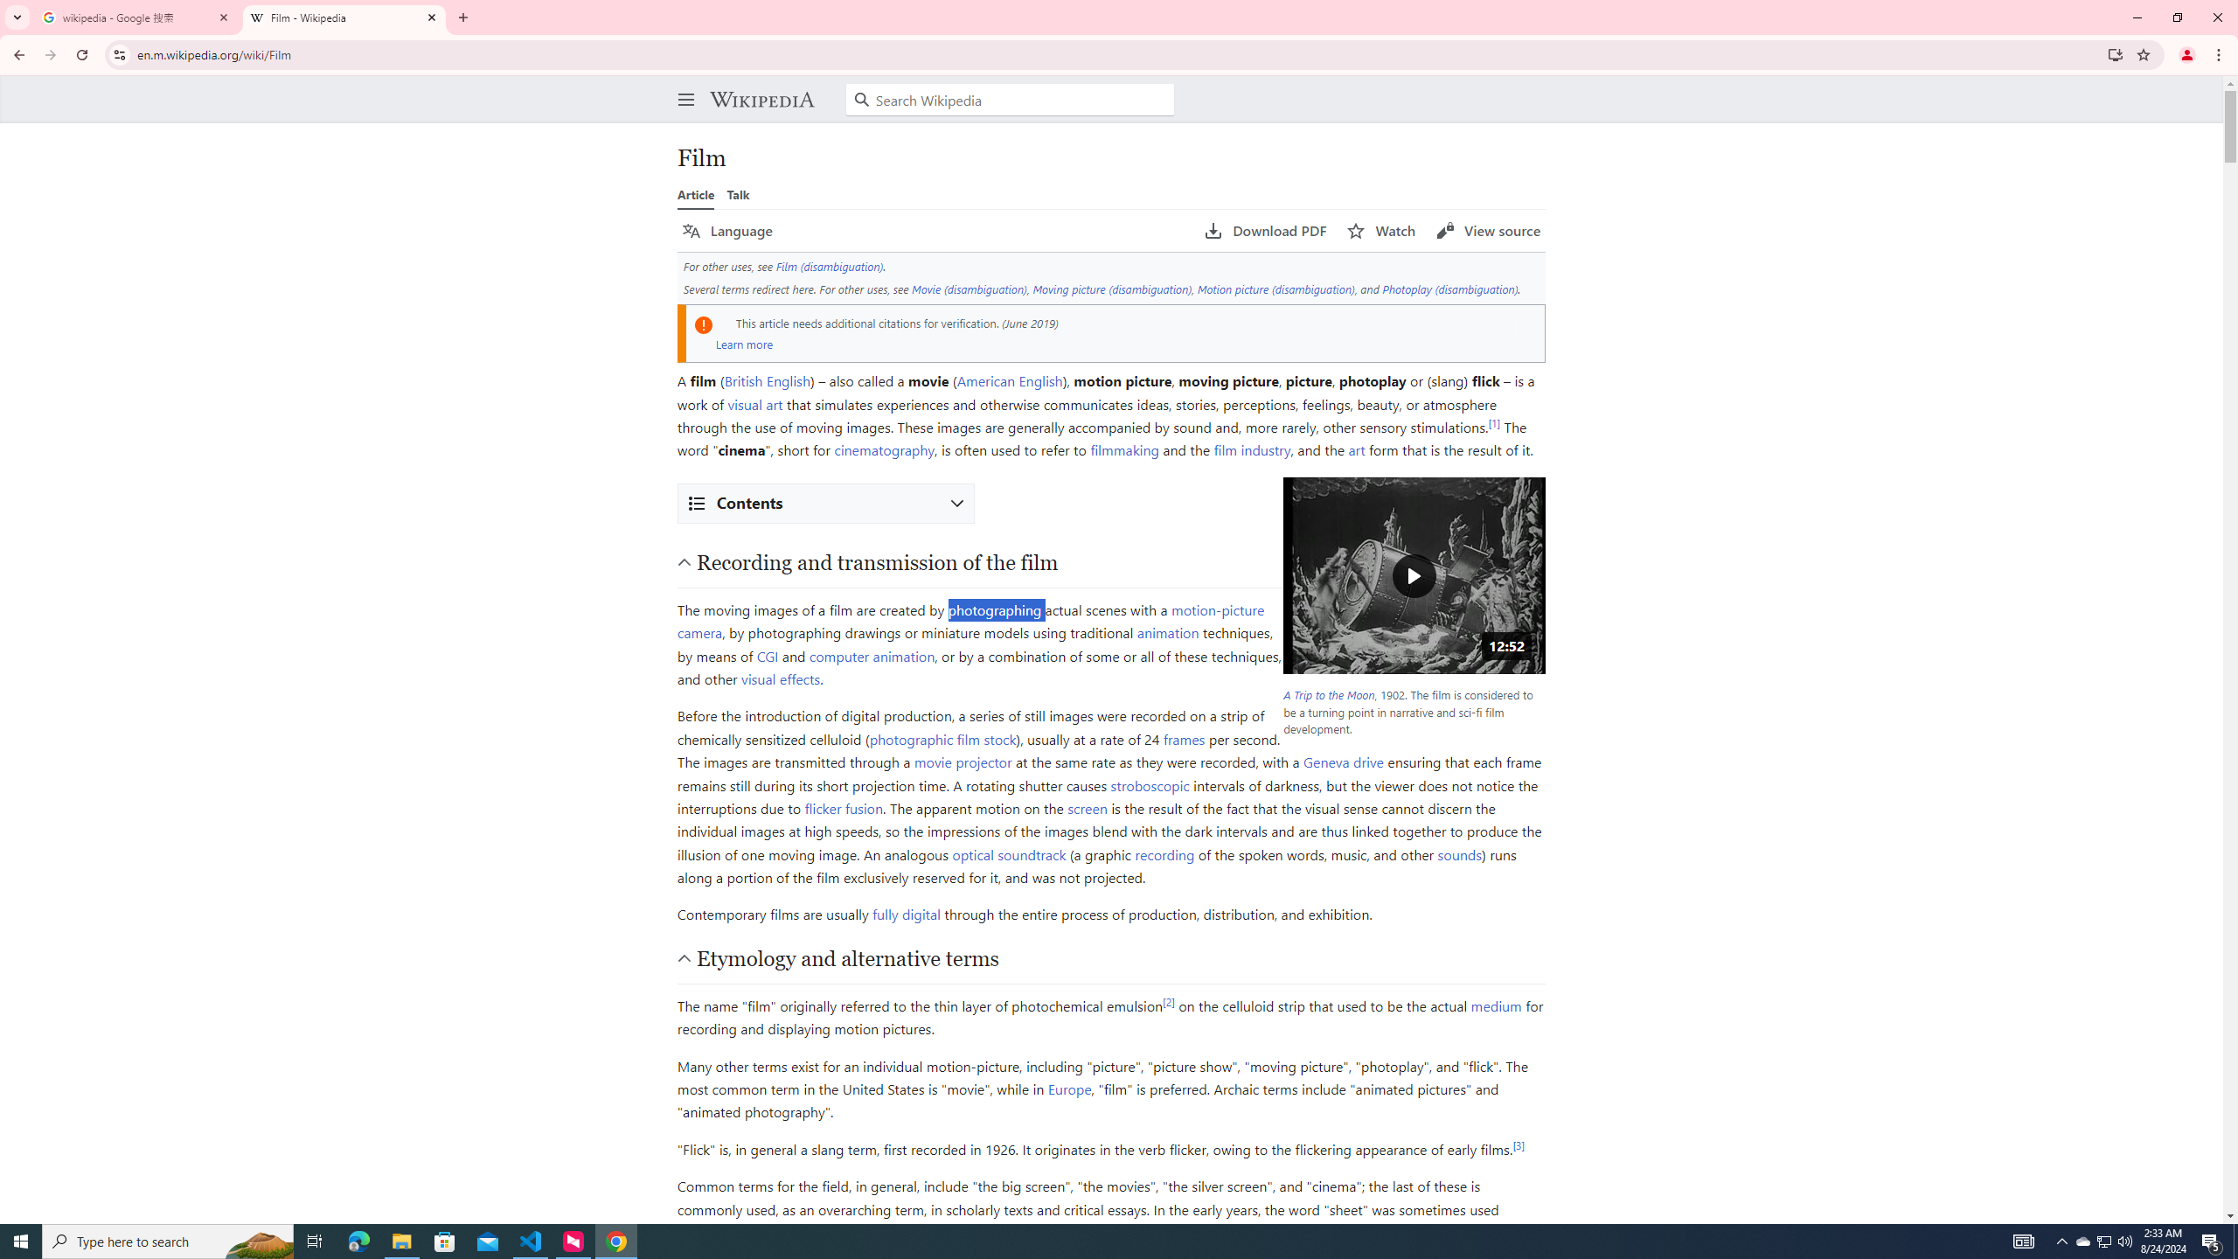 Image resolution: width=2238 pixels, height=1259 pixels. What do you see at coordinates (829, 266) in the screenshot?
I see `Film (disambiguation)` at bounding box center [829, 266].